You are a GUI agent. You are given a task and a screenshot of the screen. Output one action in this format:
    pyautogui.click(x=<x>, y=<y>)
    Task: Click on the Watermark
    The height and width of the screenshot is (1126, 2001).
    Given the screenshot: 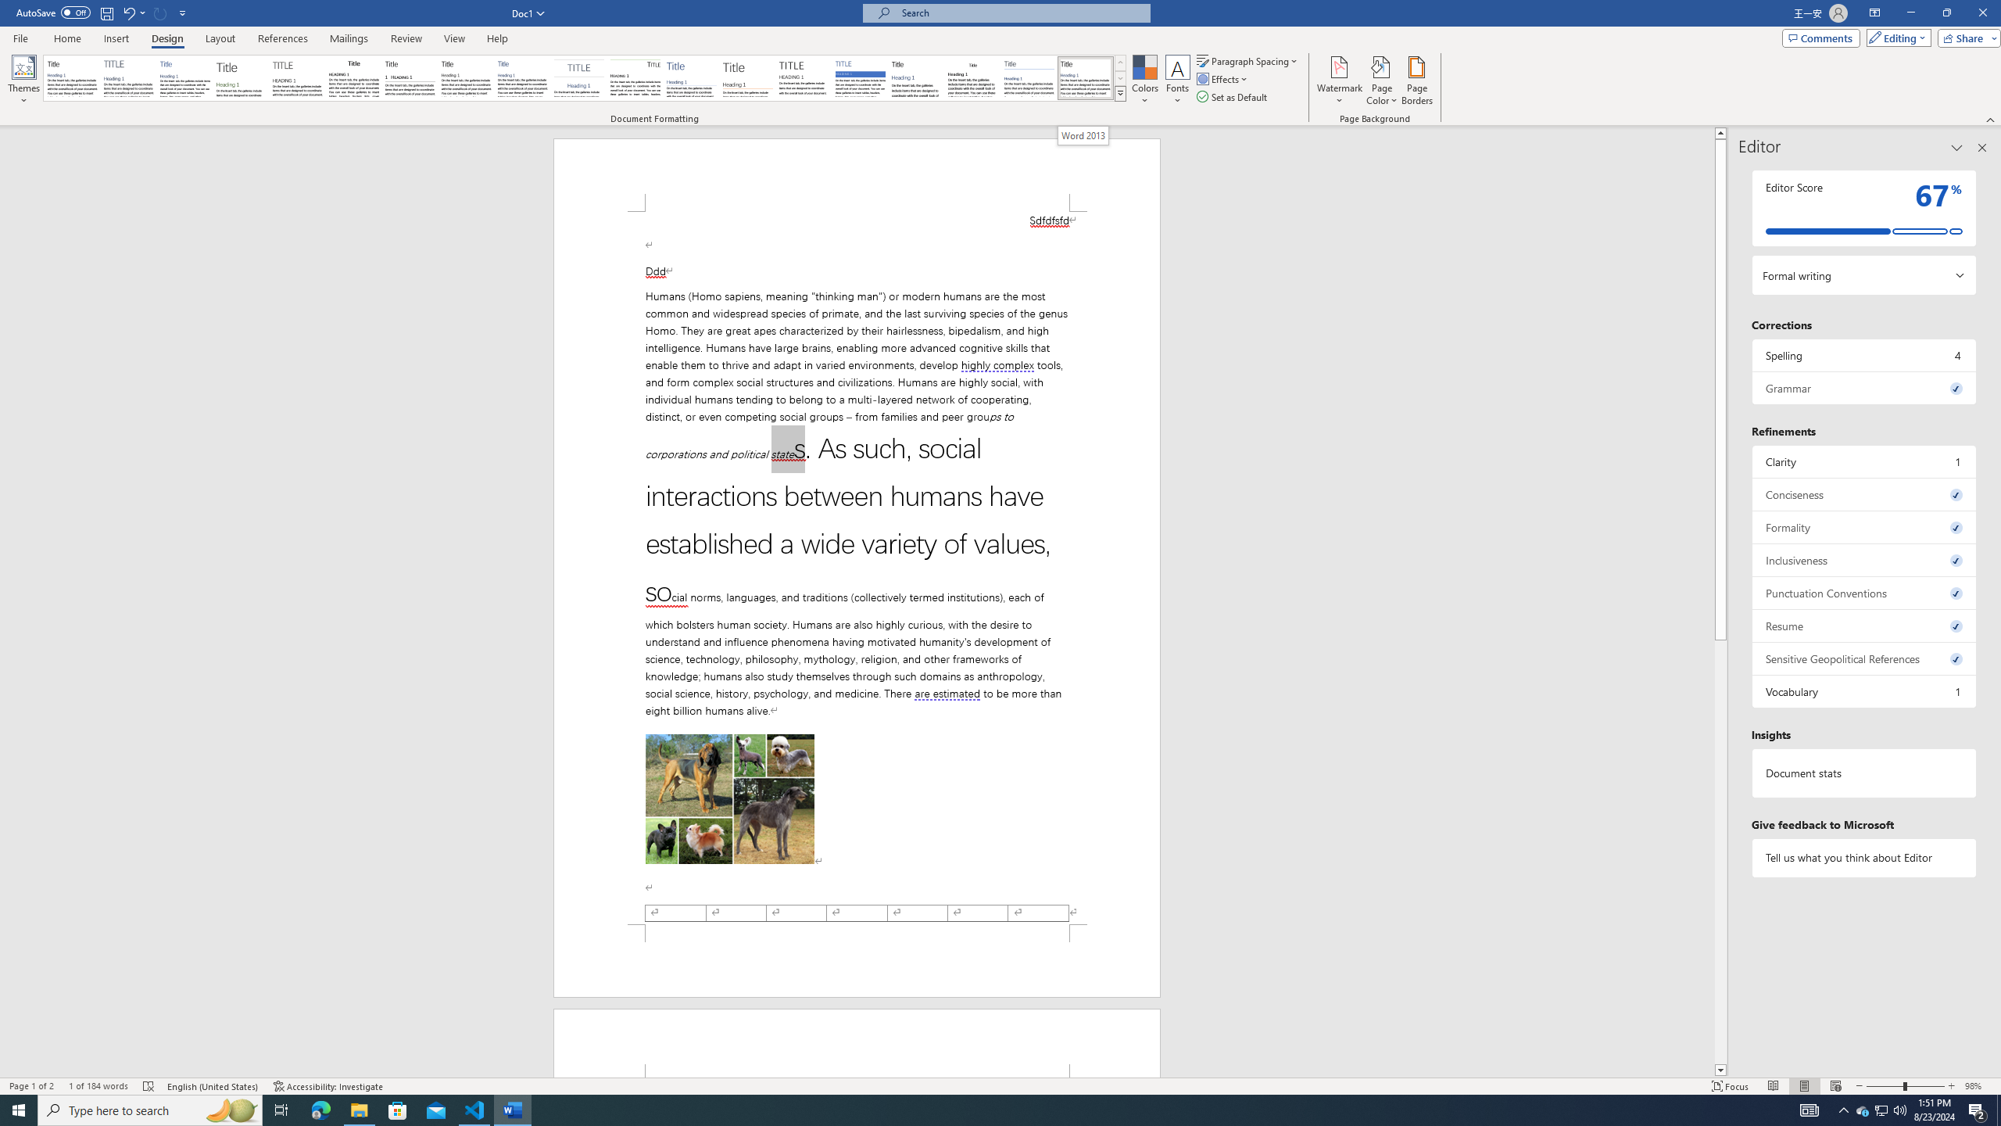 What is the action you would take?
    pyautogui.click(x=1339, y=81)
    